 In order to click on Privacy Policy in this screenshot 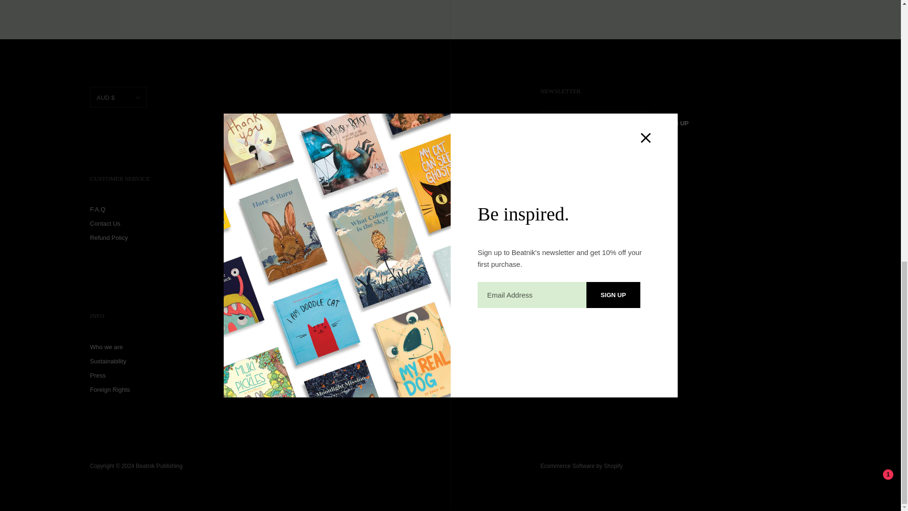, I will do `click(592, 164)`.